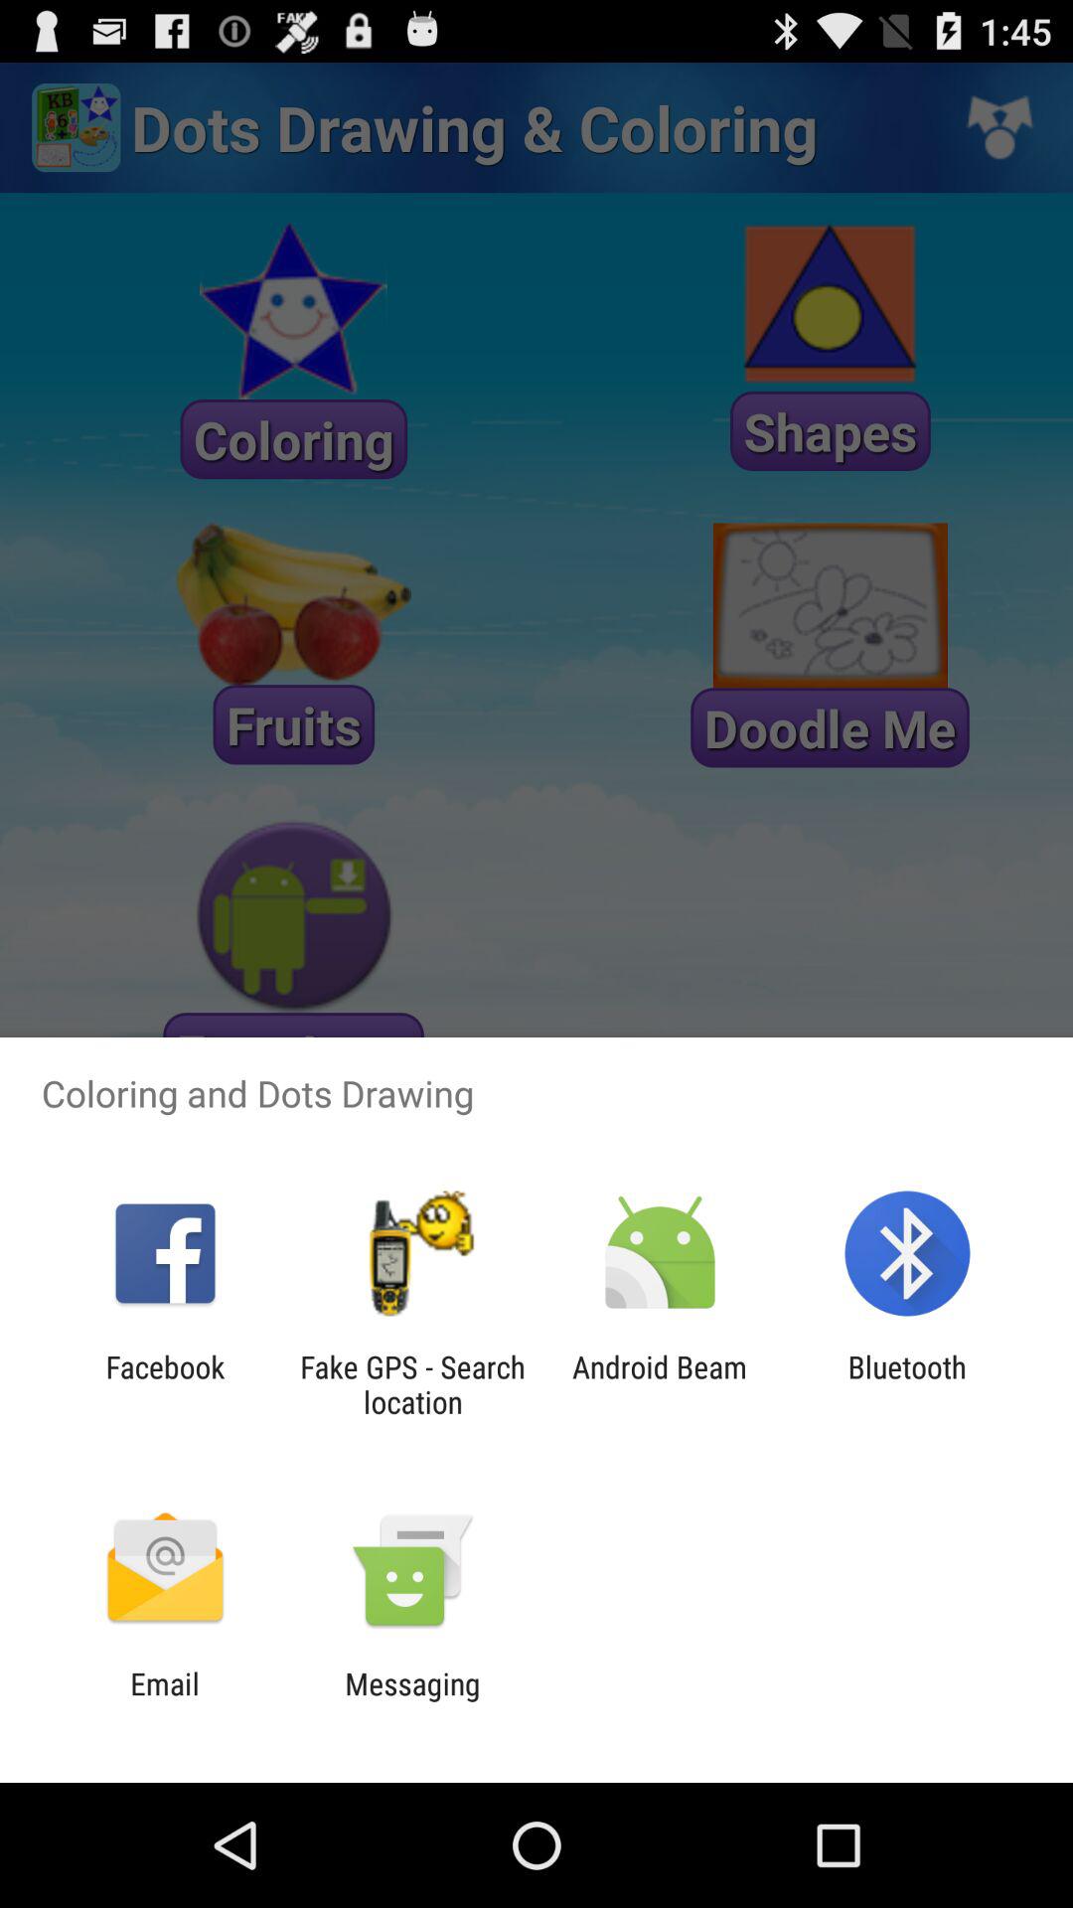  What do you see at coordinates (660, 1384) in the screenshot?
I see `scroll until the android beam app` at bounding box center [660, 1384].